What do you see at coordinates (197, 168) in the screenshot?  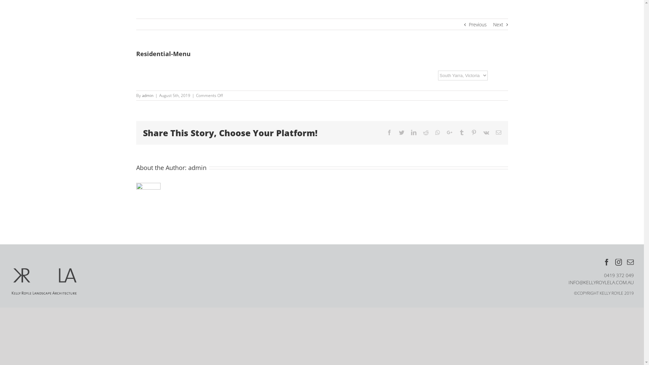 I see `admin` at bounding box center [197, 168].